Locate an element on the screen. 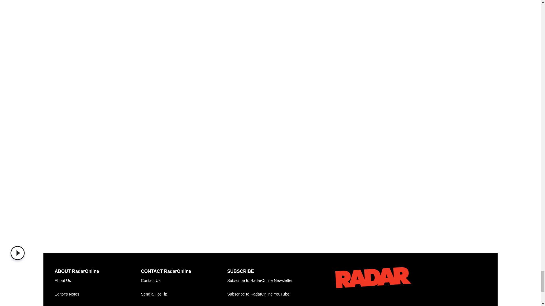 This screenshot has width=545, height=306. About Us is located at coordinates (98, 280).